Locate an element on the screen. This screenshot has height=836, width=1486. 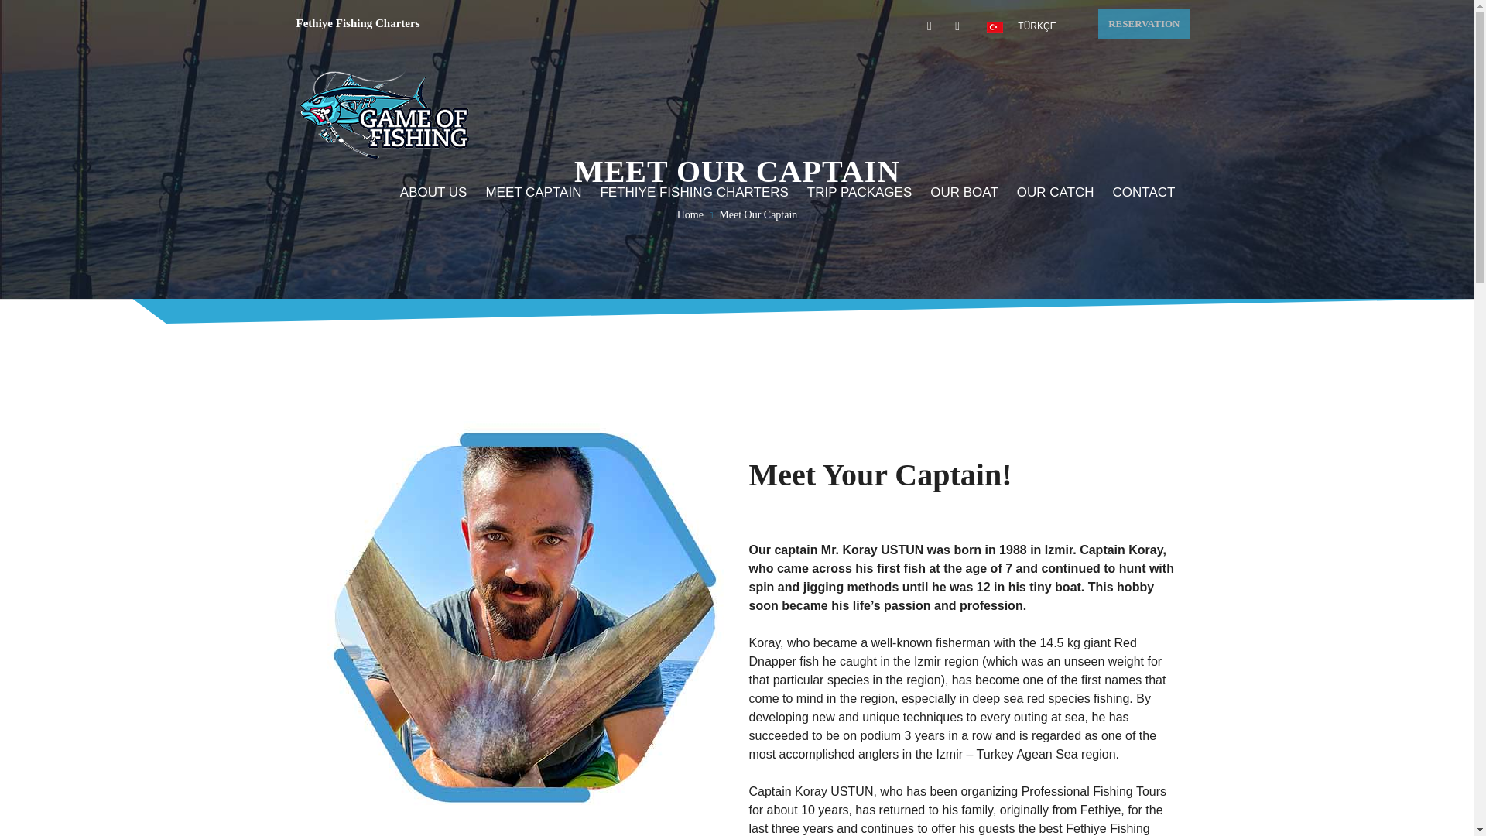
Home is located at coordinates (690, 215).